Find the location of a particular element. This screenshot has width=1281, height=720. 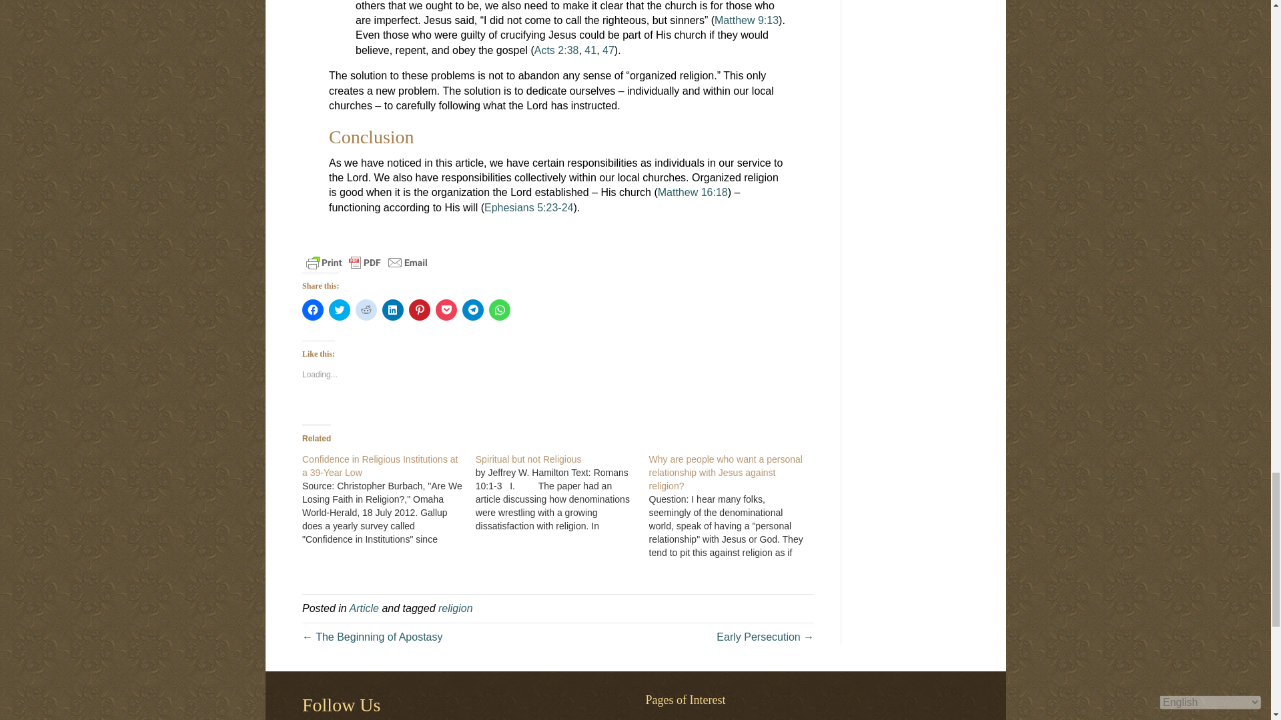

Confidence in Religious Institutions at a 39-Year Low is located at coordinates (380, 466).